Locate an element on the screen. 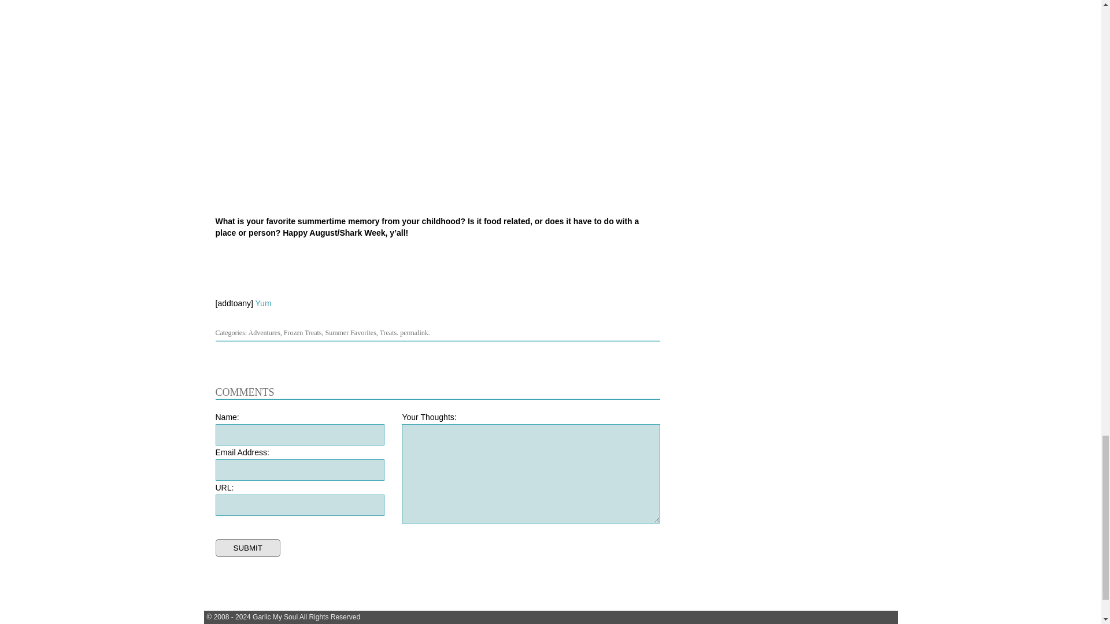 Image resolution: width=1110 pixels, height=624 pixels. Treats is located at coordinates (388, 333).